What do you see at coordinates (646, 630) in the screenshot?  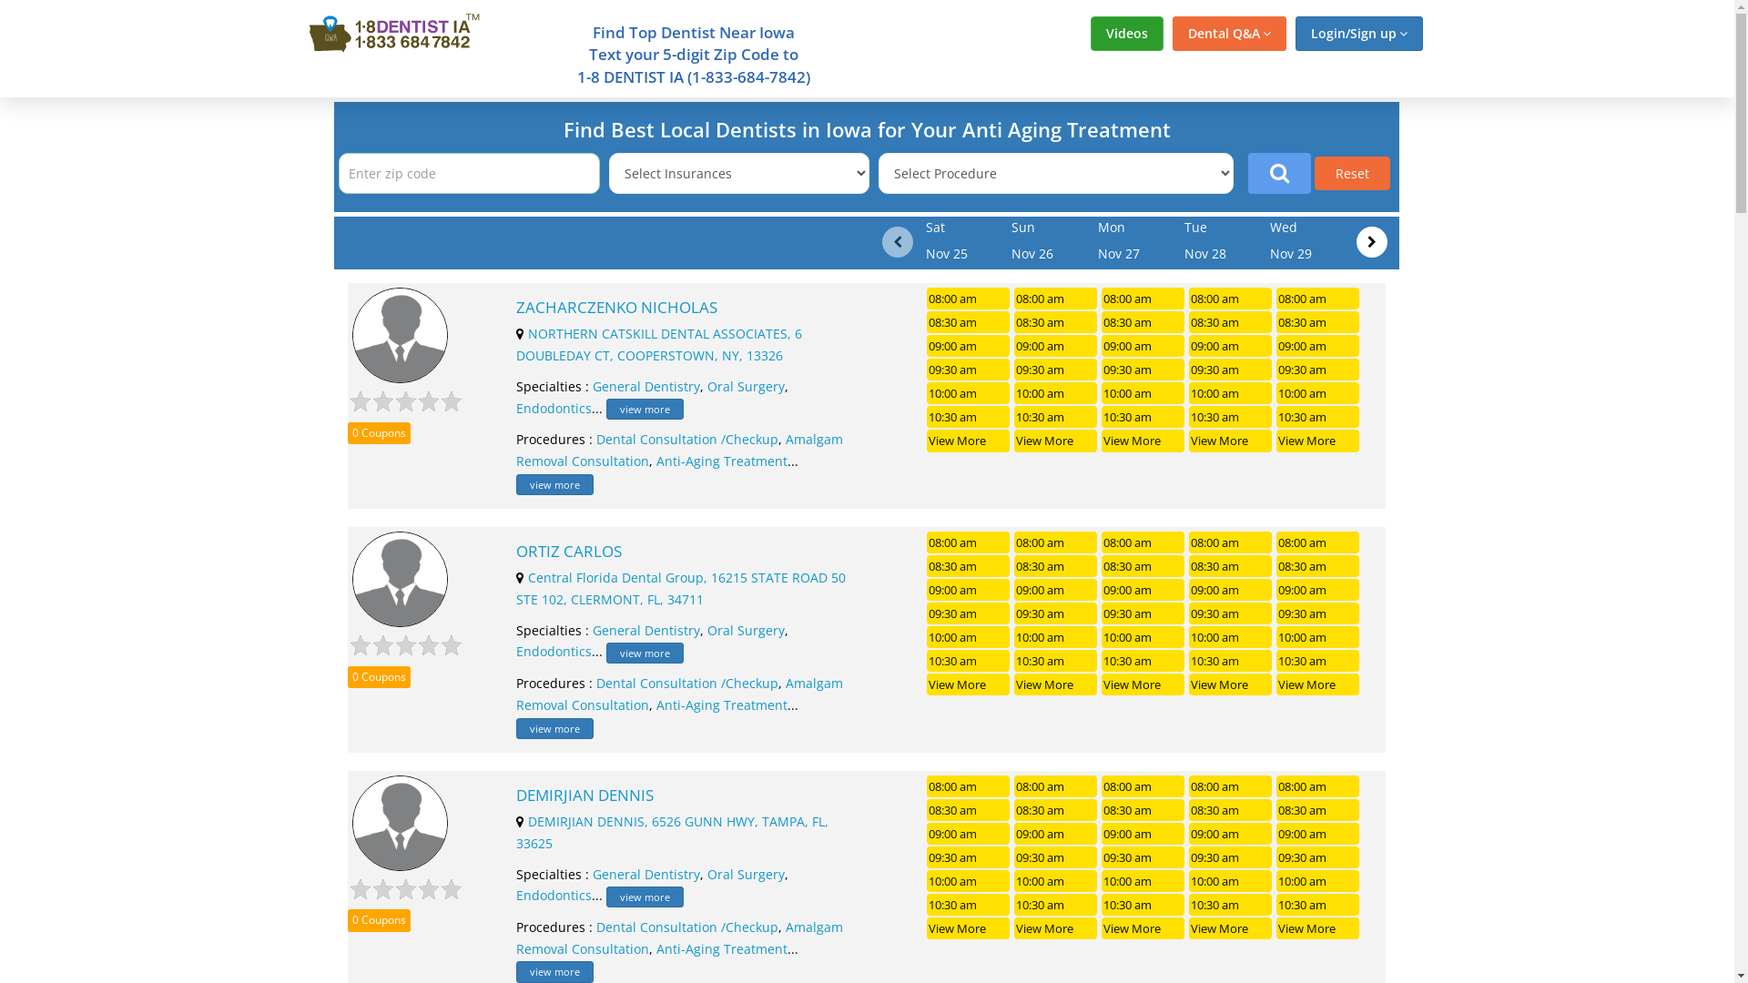 I see `General Dentistry` at bounding box center [646, 630].